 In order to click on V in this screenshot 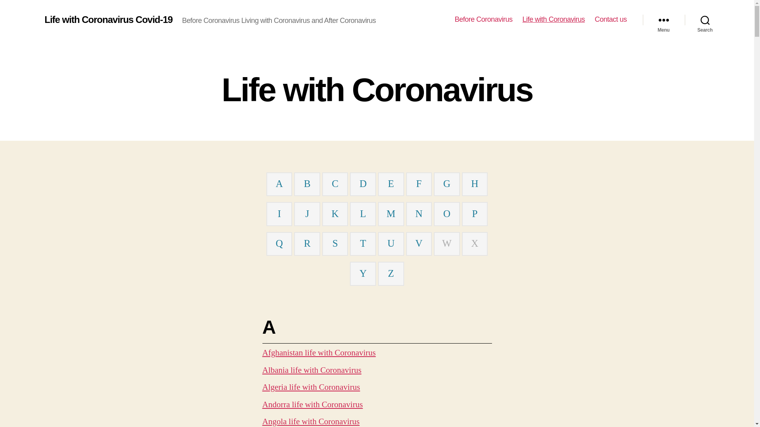, I will do `click(419, 244)`.